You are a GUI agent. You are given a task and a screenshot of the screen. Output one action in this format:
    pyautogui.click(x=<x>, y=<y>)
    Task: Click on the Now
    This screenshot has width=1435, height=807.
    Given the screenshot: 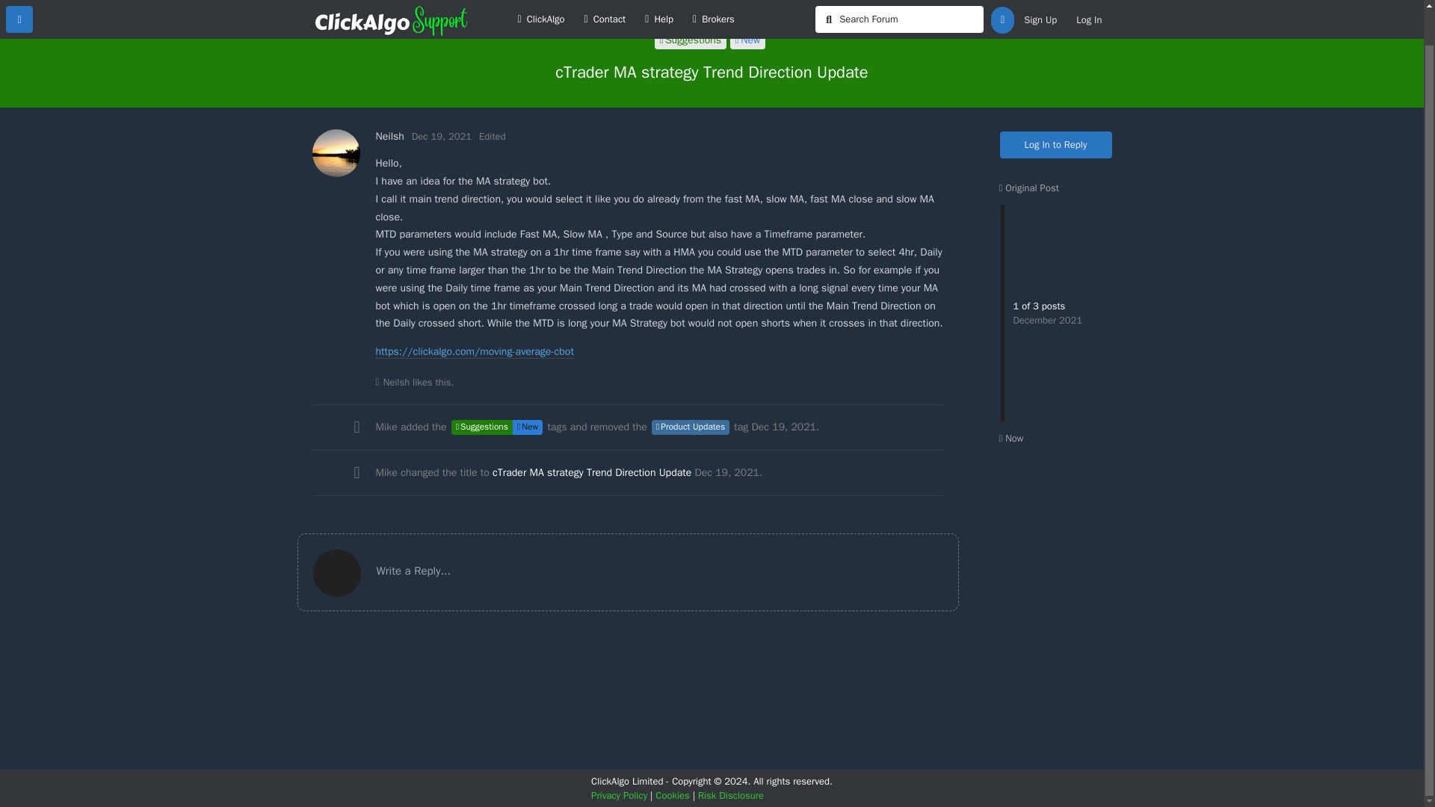 What is the action you would take?
    pyautogui.click(x=1010, y=438)
    